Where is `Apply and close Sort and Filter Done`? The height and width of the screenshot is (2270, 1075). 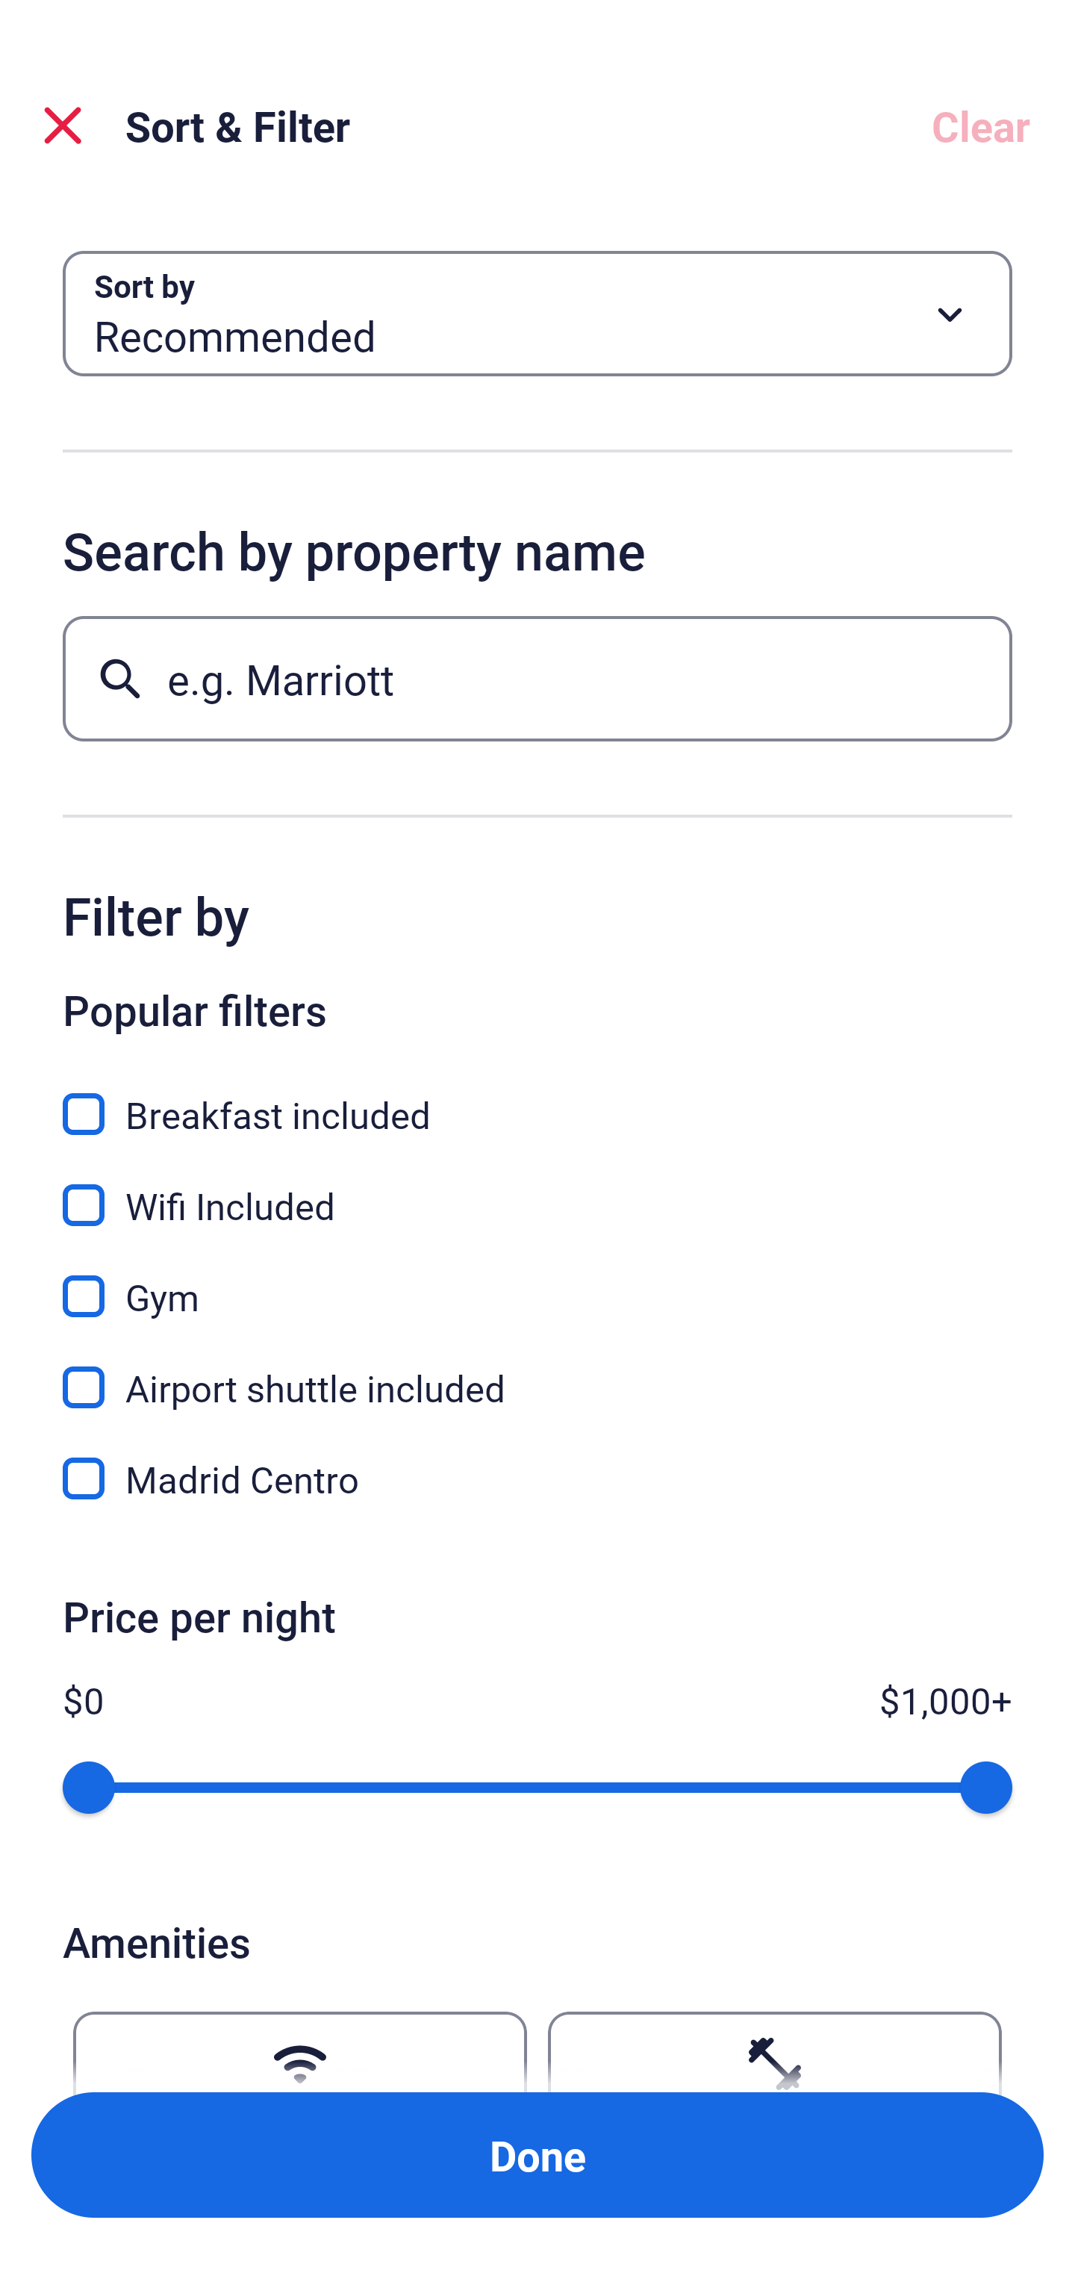
Apply and close Sort and Filter Done is located at coordinates (537, 2155).